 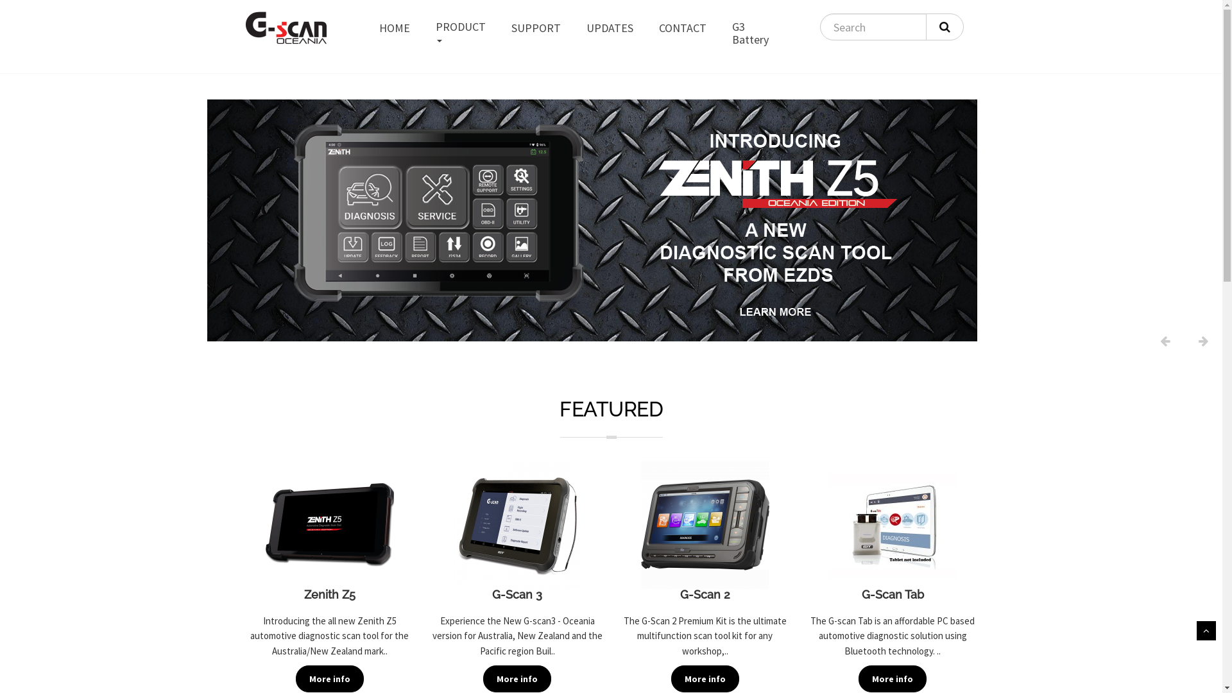 What do you see at coordinates (286, 30) in the screenshot?
I see `G-Scan Oceania` at bounding box center [286, 30].